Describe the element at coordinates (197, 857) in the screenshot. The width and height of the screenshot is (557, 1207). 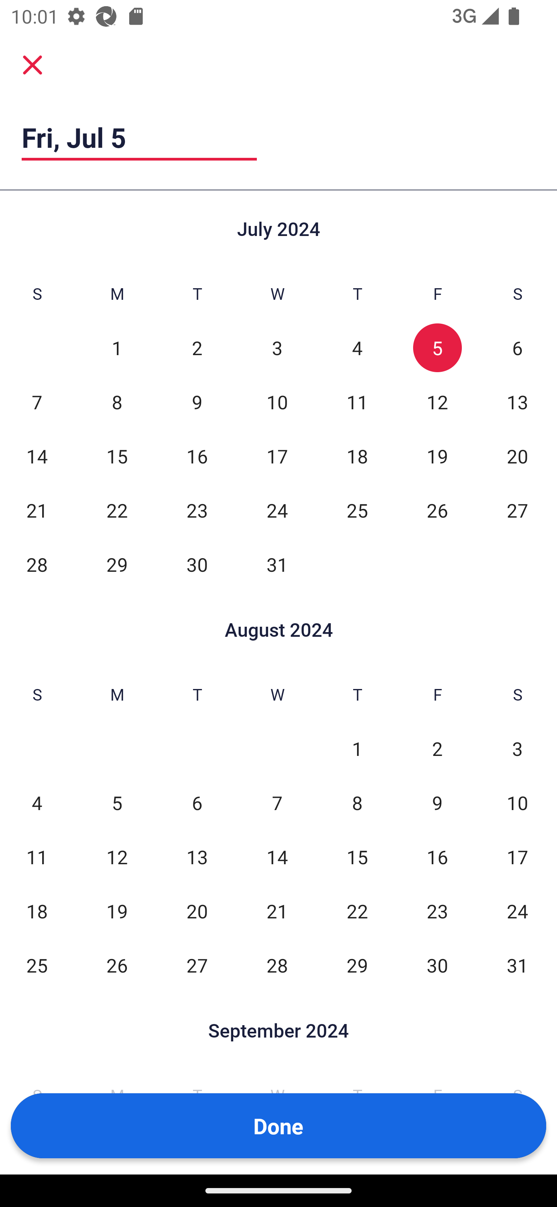
I see `13 Tue, Aug 13, Not Selected` at that location.